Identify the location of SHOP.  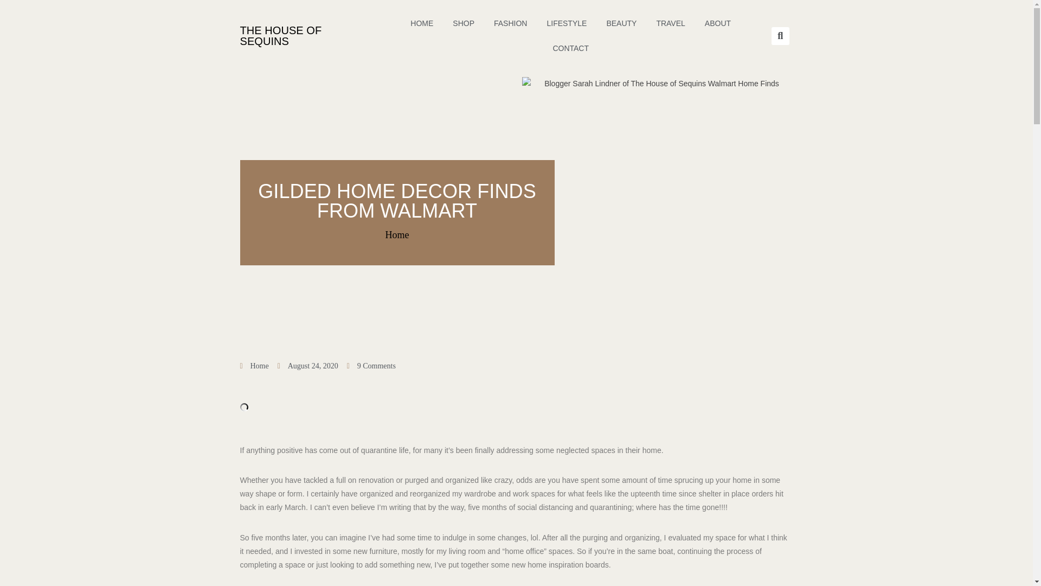
(463, 23).